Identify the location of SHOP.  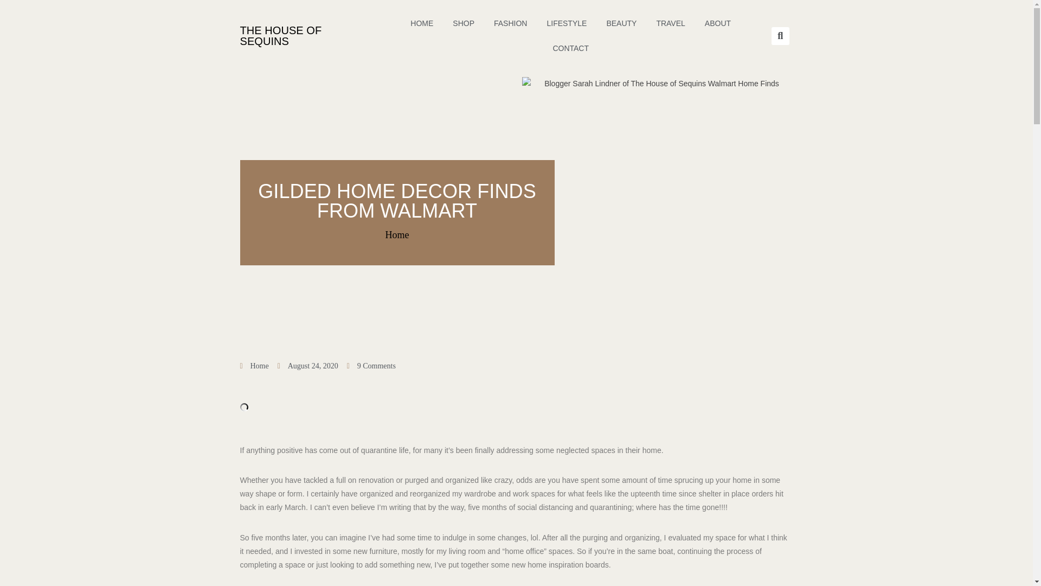
(463, 23).